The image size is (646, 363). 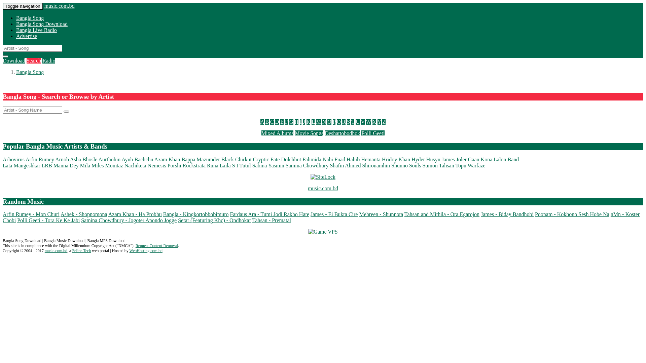 I want to click on Shafin Ahmed, so click(x=345, y=165).